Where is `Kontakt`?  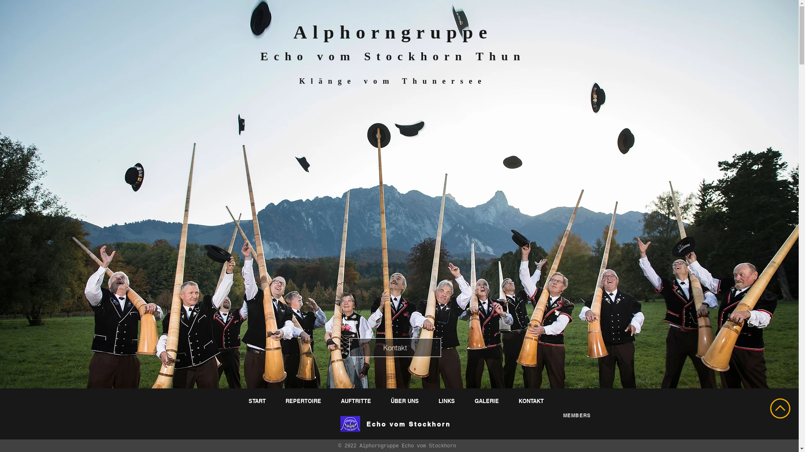
Kontakt is located at coordinates (395, 347).